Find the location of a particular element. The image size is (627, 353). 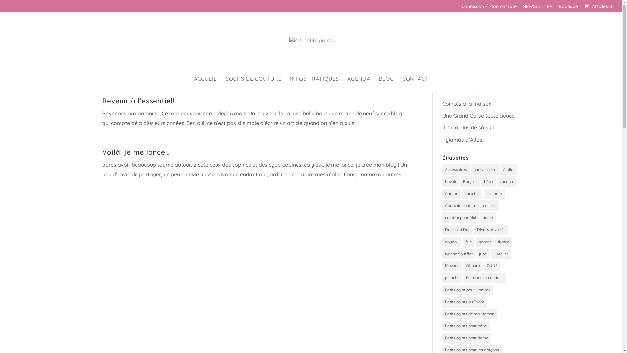

Peluches et doudous is located at coordinates (485, 278).